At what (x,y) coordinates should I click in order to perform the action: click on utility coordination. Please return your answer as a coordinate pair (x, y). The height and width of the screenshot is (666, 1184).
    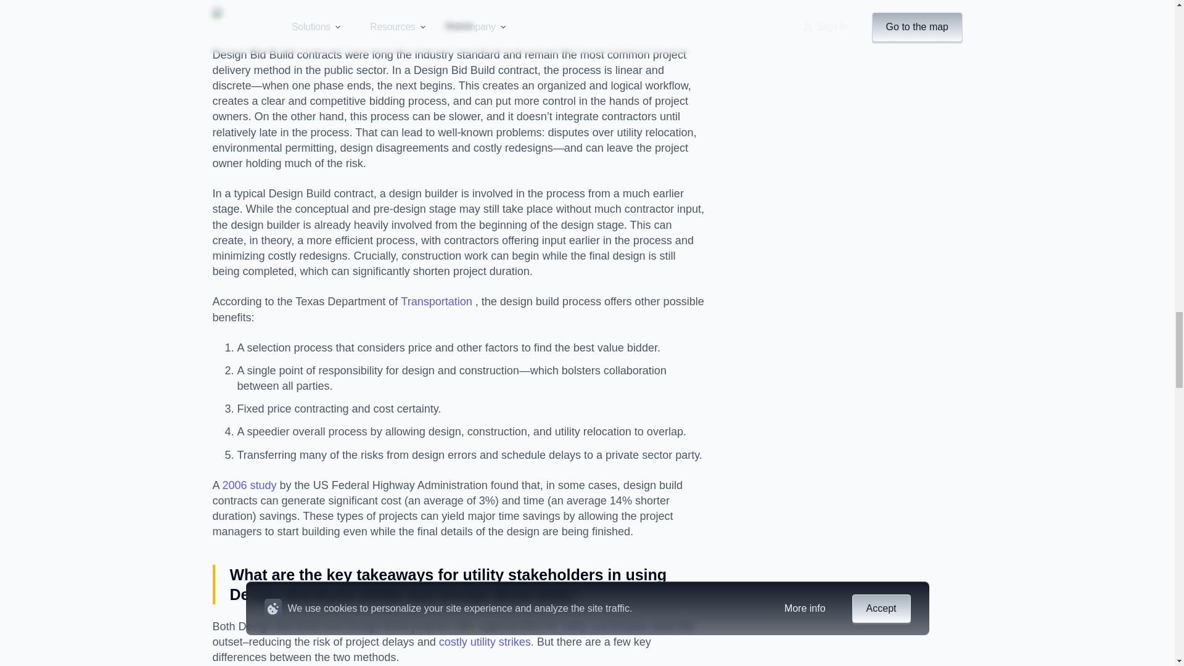
    Looking at the image, I should click on (606, 627).